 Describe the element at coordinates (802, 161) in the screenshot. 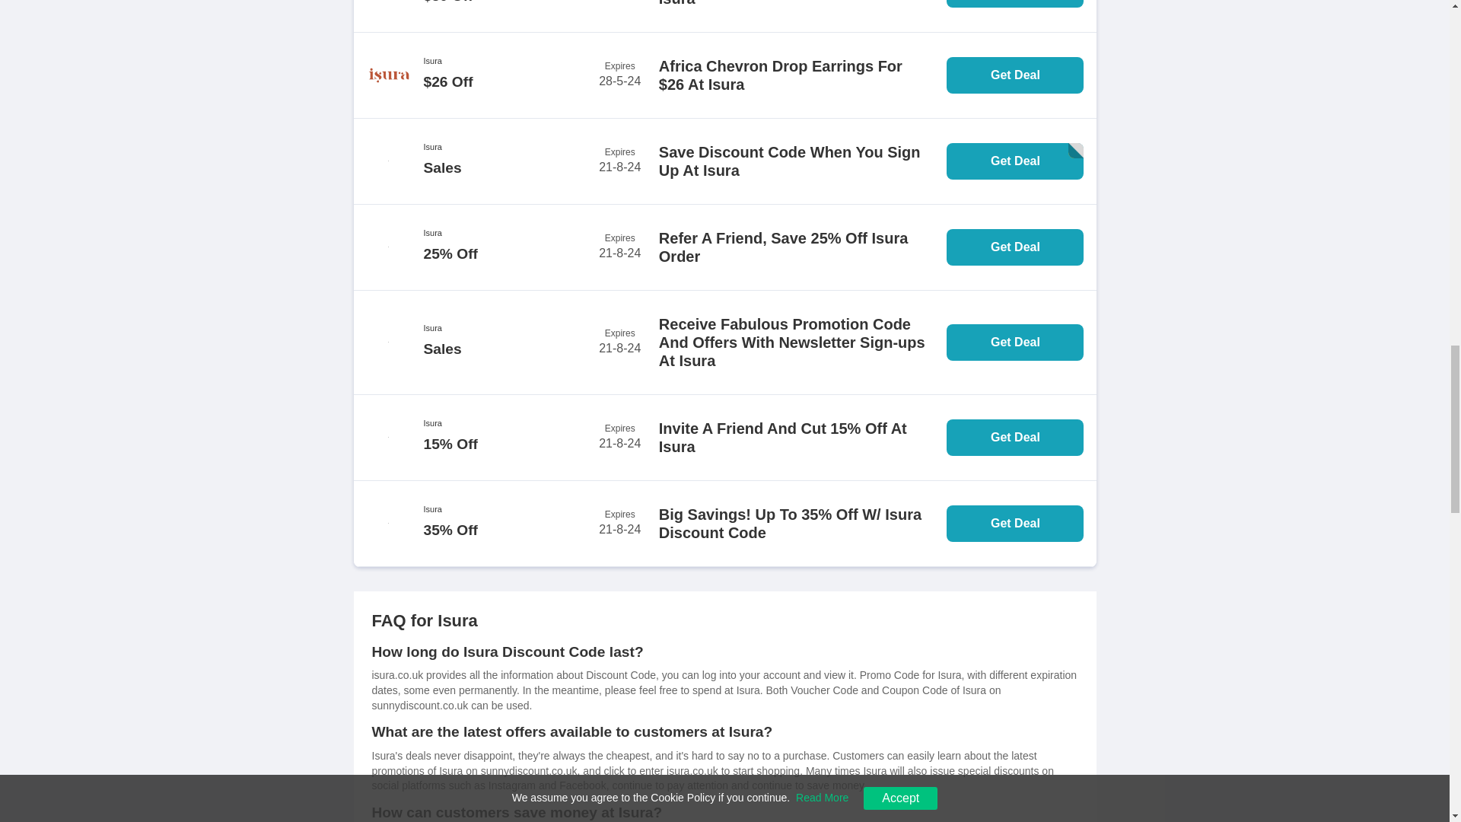

I see `Save Discount Code When You Sign Up At Isura` at that location.